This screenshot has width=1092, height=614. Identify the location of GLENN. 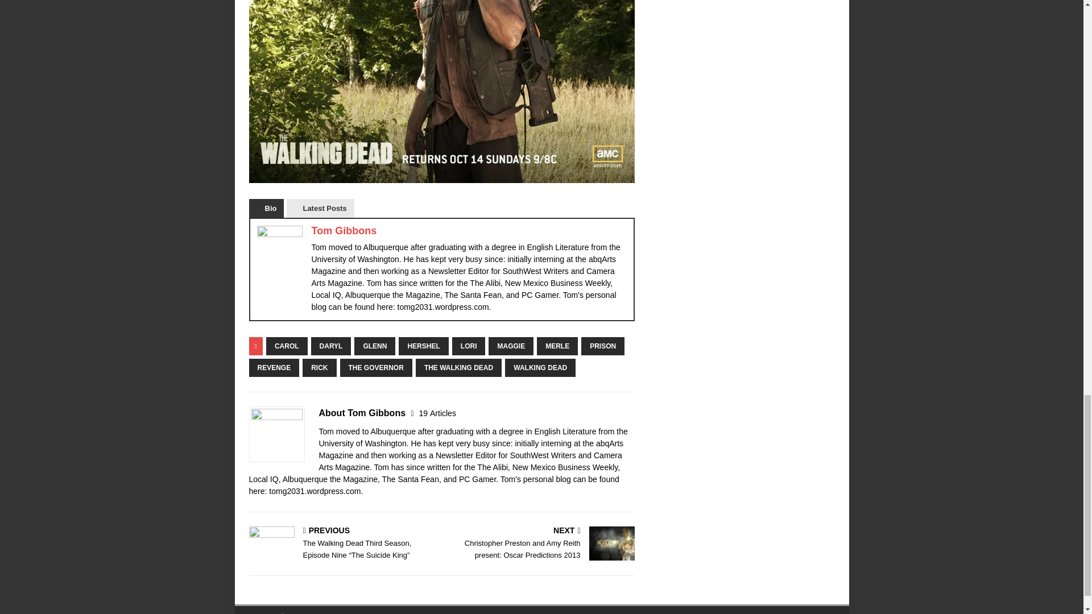
(374, 346).